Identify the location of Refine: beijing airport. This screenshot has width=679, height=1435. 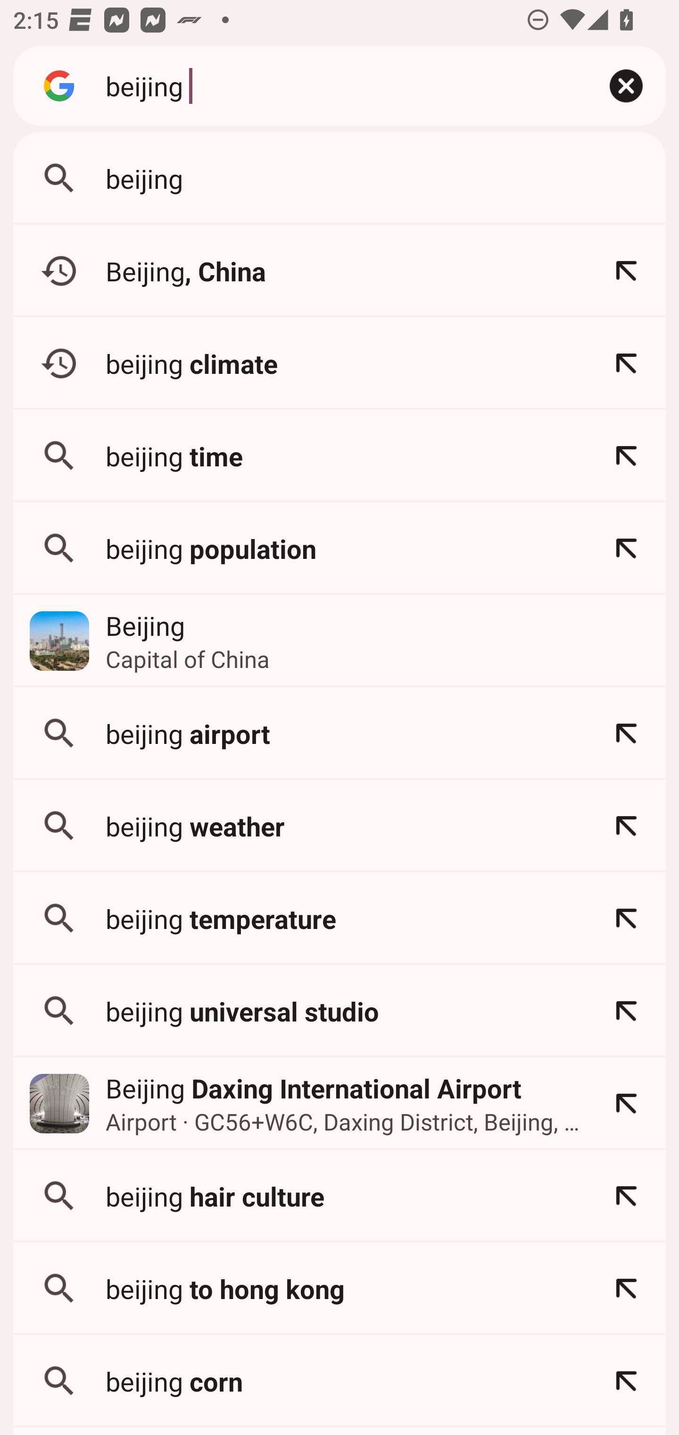
(626, 733).